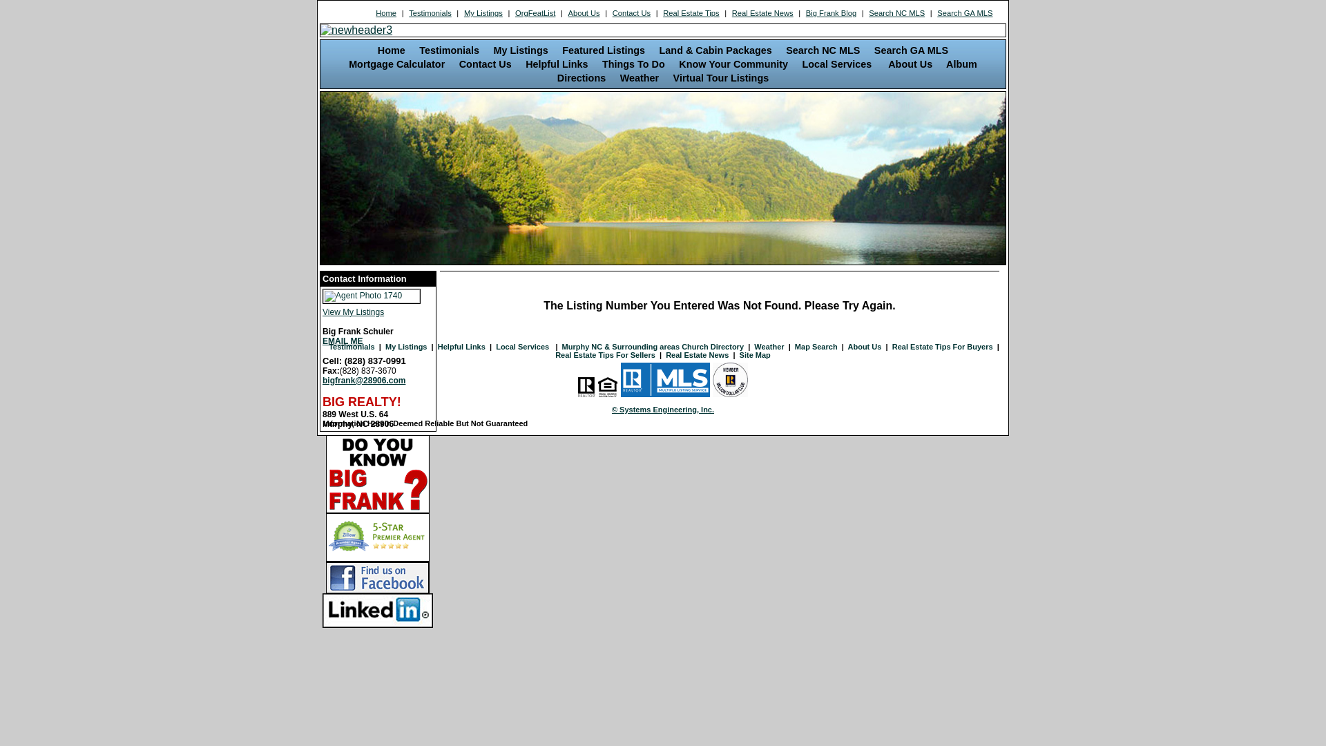  What do you see at coordinates (816, 347) in the screenshot?
I see `Map Search` at bounding box center [816, 347].